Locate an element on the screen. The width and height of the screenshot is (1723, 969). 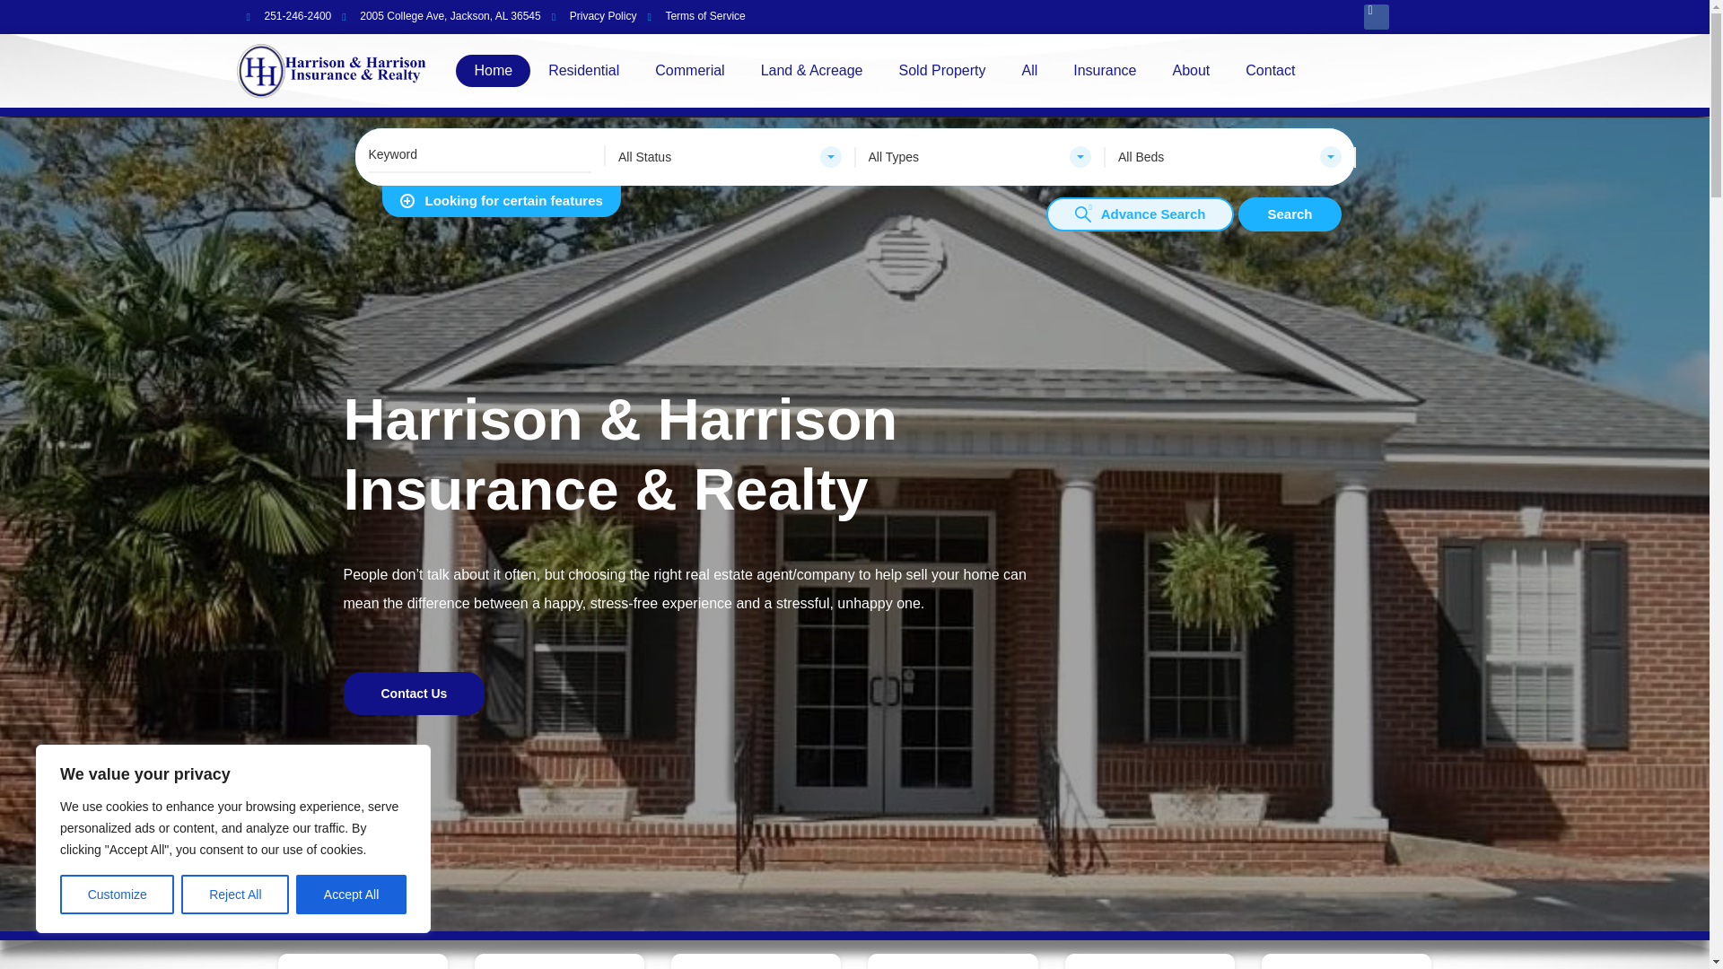
All Status is located at coordinates (729, 156).